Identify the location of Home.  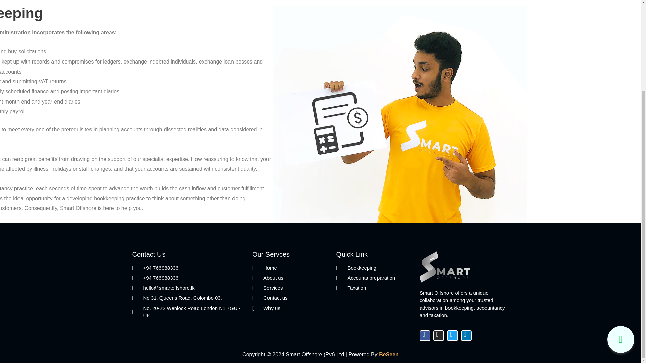
(291, 268).